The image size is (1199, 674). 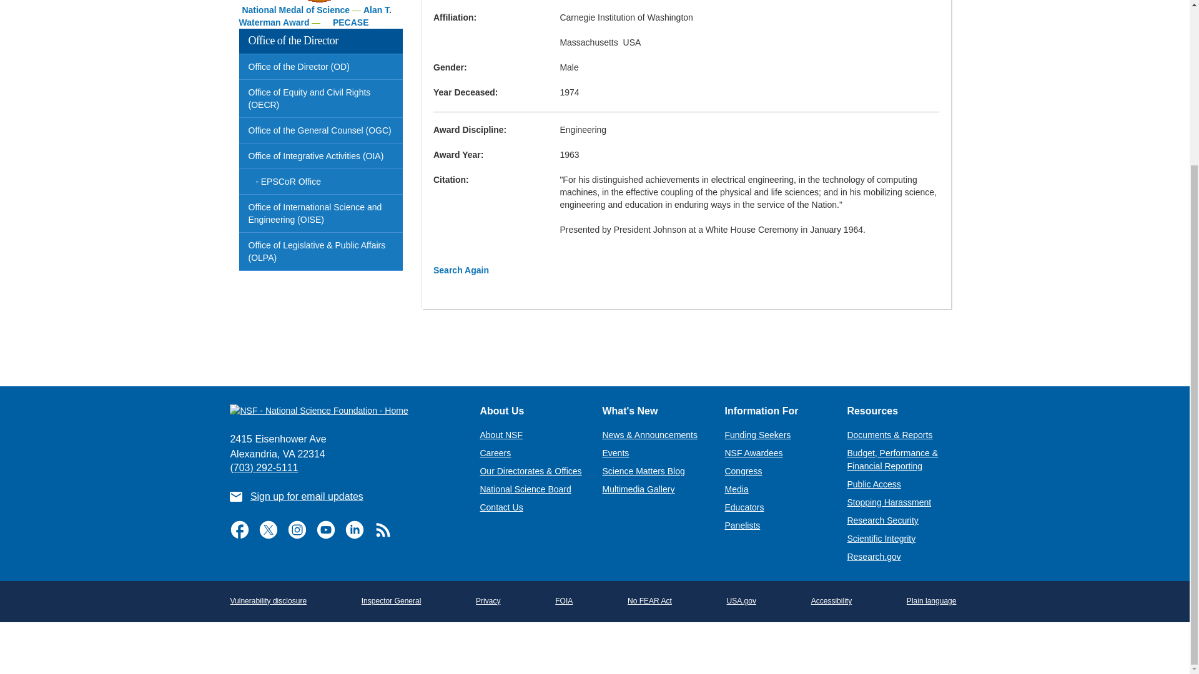 What do you see at coordinates (296, 9) in the screenshot?
I see `National Medal of Science` at bounding box center [296, 9].